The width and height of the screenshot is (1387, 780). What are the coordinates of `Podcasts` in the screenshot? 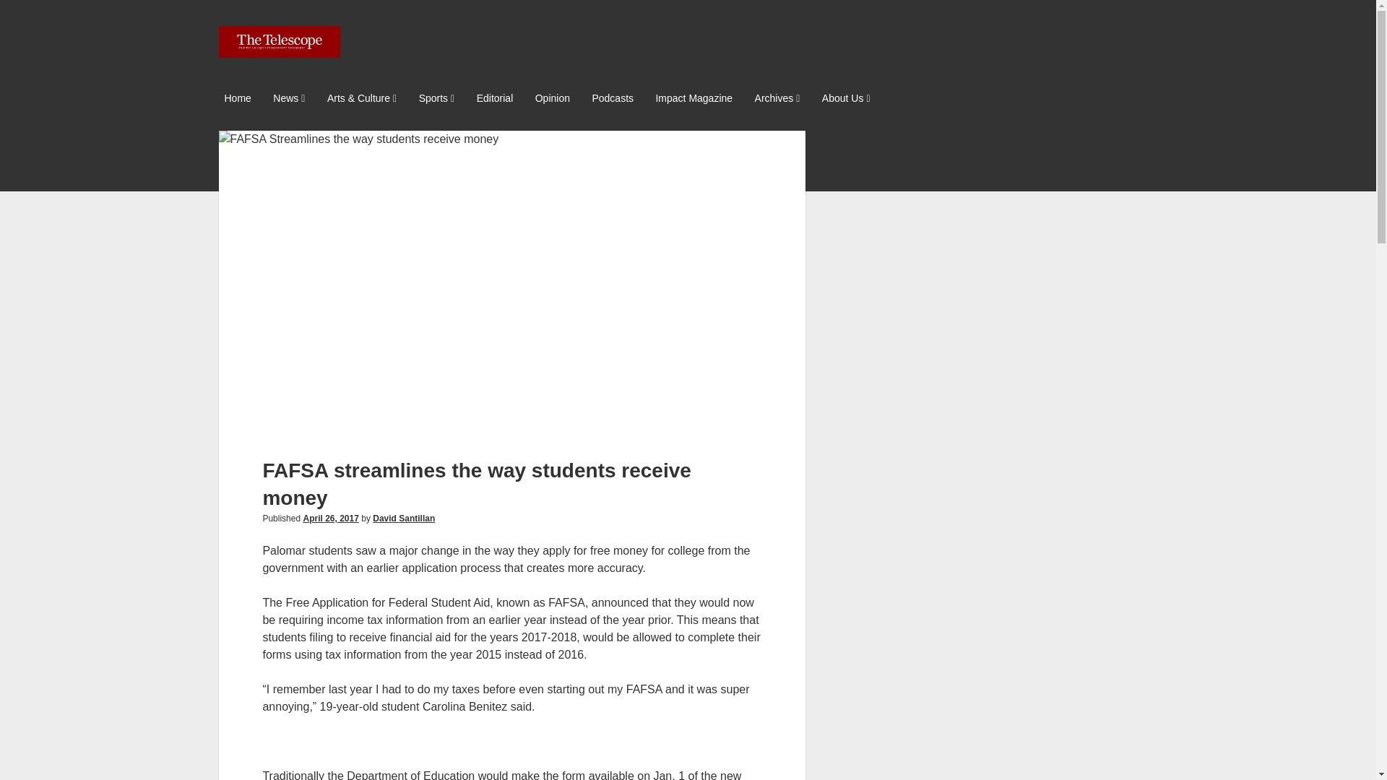 It's located at (613, 99).